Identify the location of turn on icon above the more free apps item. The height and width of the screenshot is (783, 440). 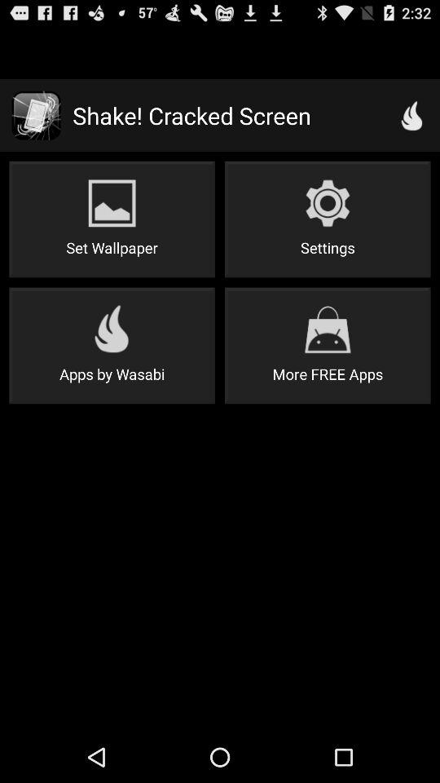
(328, 219).